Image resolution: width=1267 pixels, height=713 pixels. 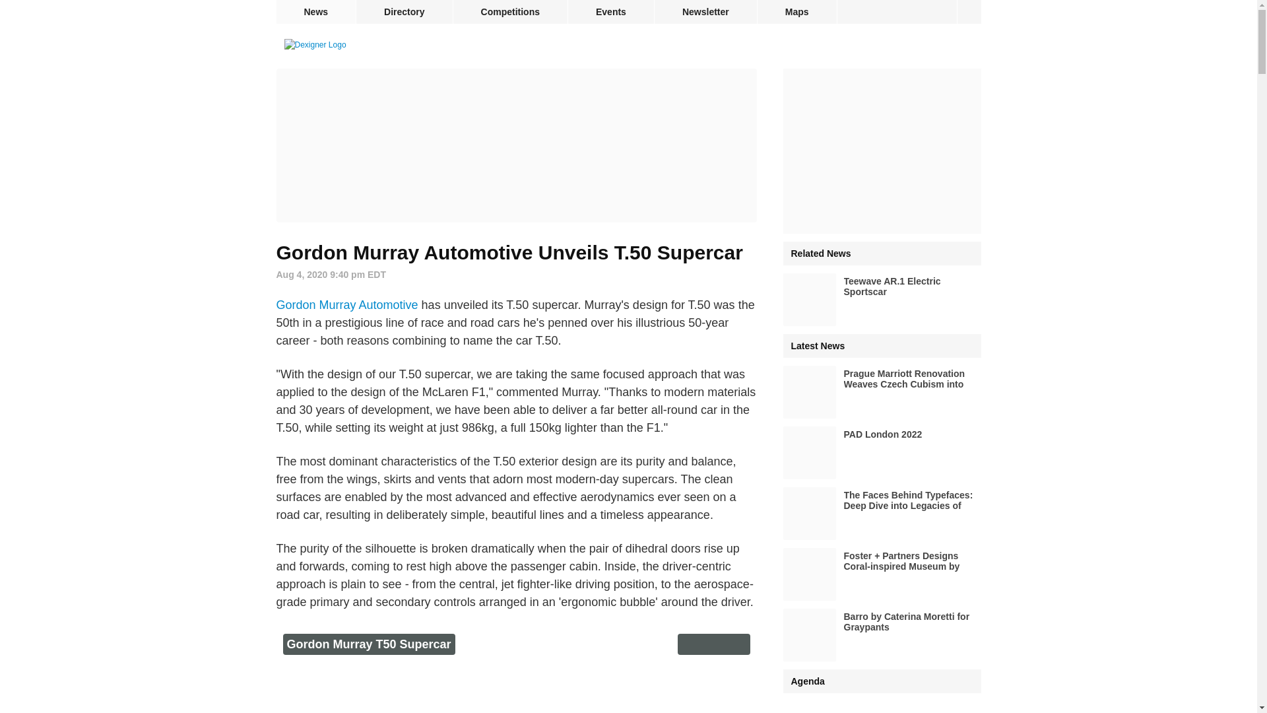 I want to click on News, so click(x=315, y=12).